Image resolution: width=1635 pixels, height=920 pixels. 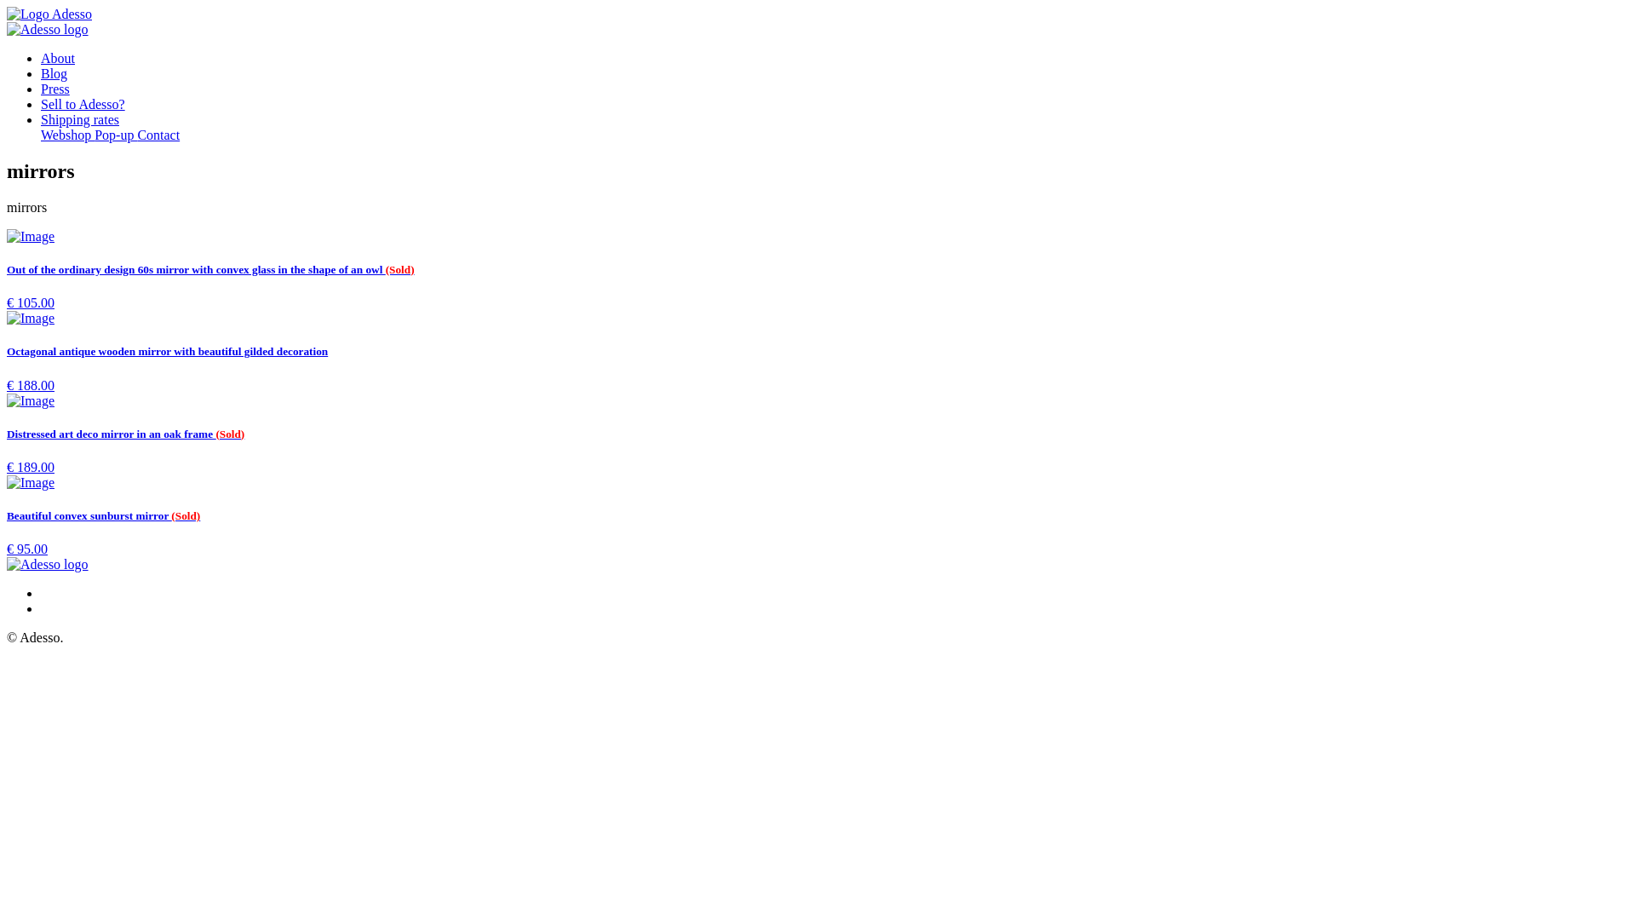 I want to click on Press, so click(x=55, y=89).